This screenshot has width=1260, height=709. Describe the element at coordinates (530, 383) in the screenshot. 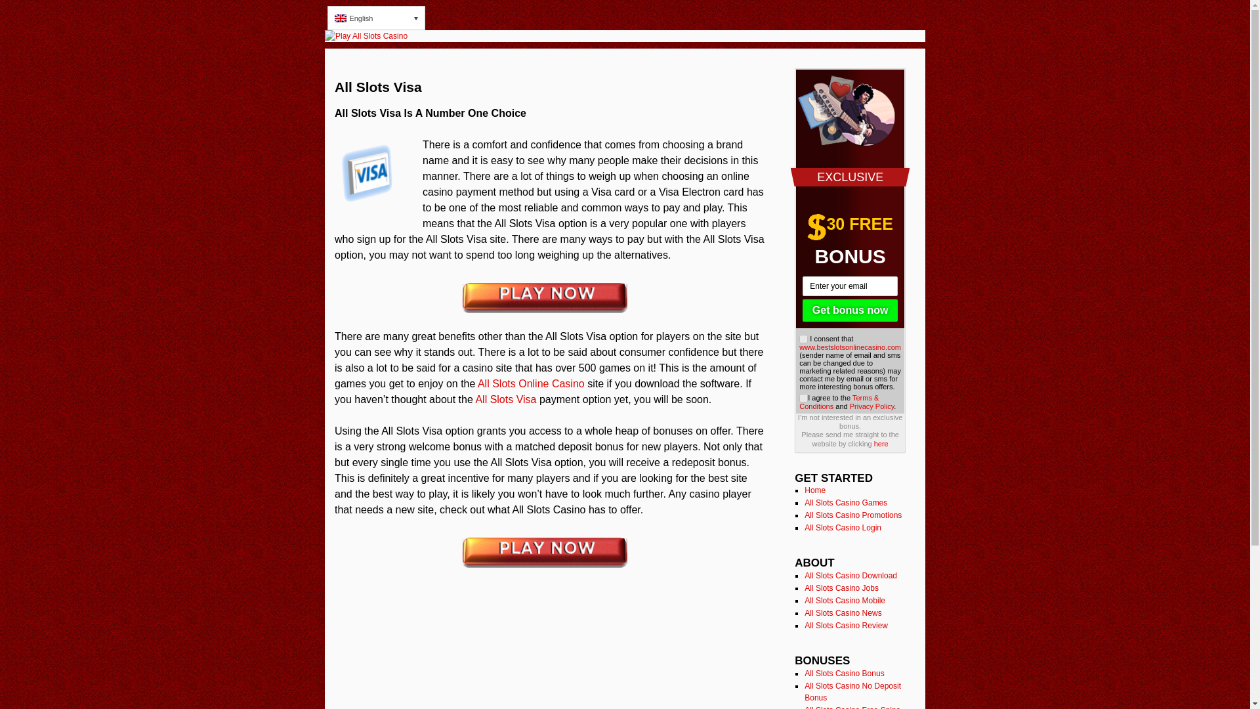

I see `All Slots Online Casino` at that location.